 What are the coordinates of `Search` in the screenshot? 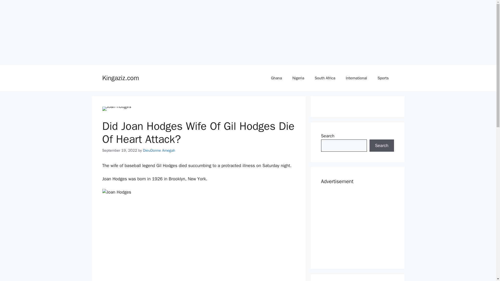 It's located at (382, 146).